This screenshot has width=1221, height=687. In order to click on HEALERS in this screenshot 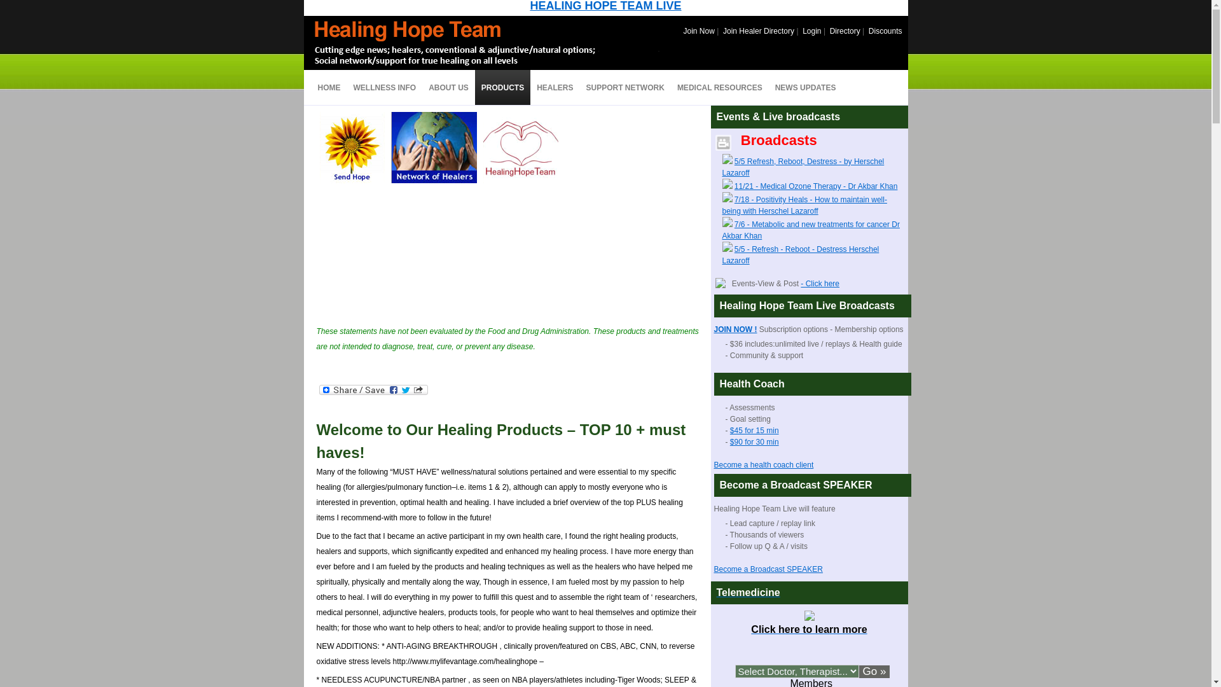, I will do `click(448, 88)`.